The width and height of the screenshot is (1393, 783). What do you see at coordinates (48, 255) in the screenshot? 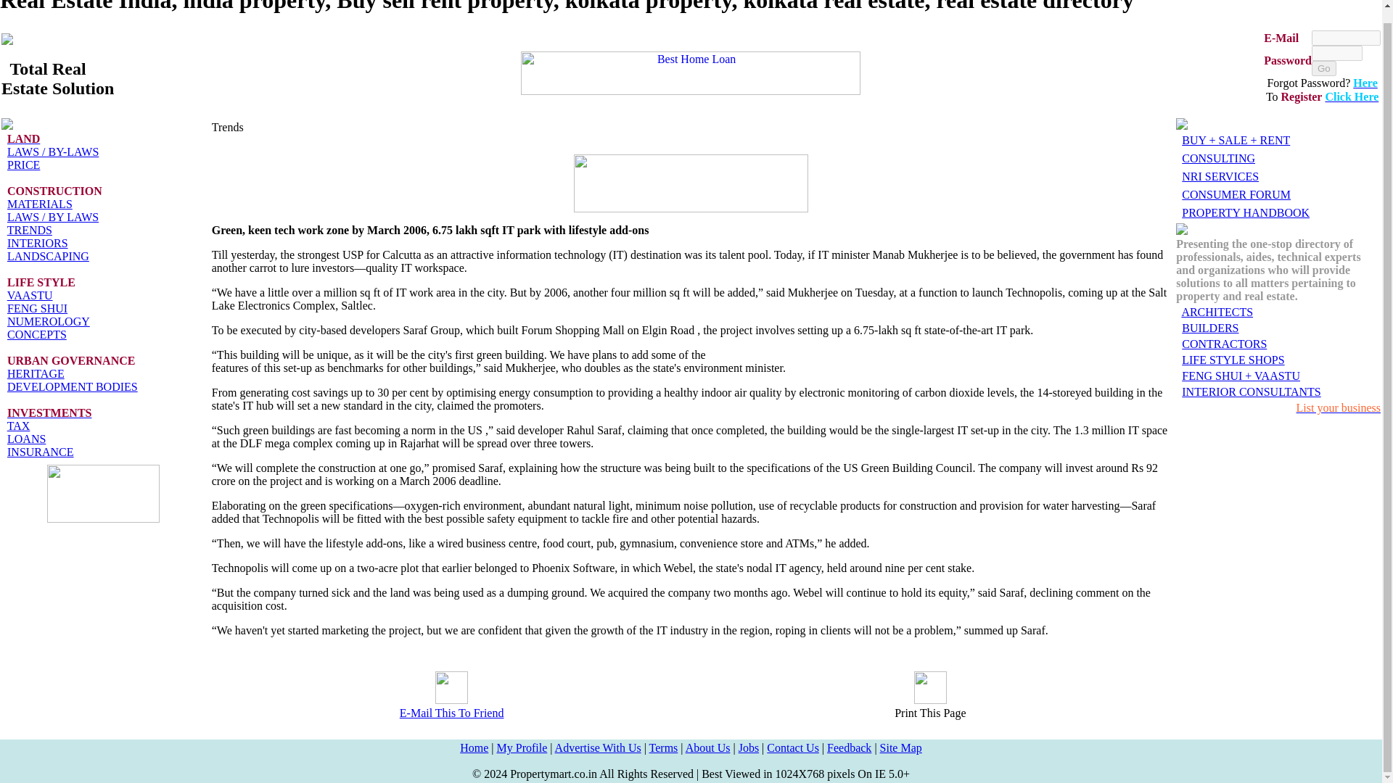
I see `LANDSCAPING` at bounding box center [48, 255].